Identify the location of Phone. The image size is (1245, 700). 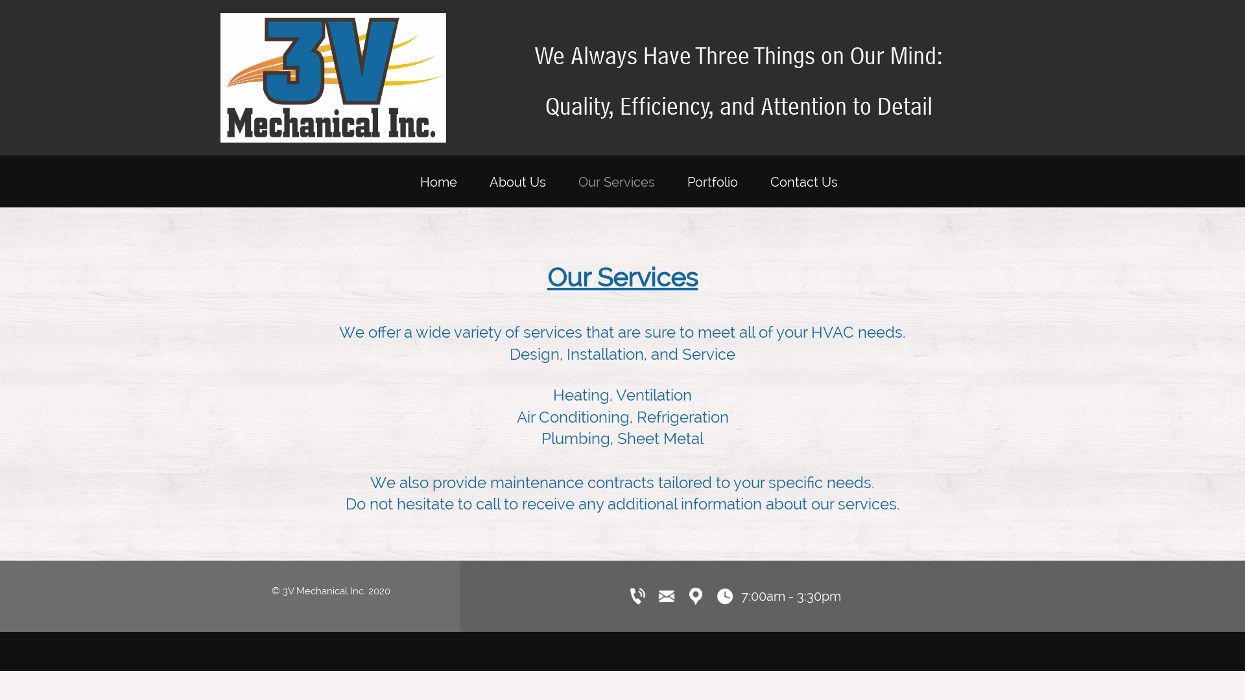
(637, 596).